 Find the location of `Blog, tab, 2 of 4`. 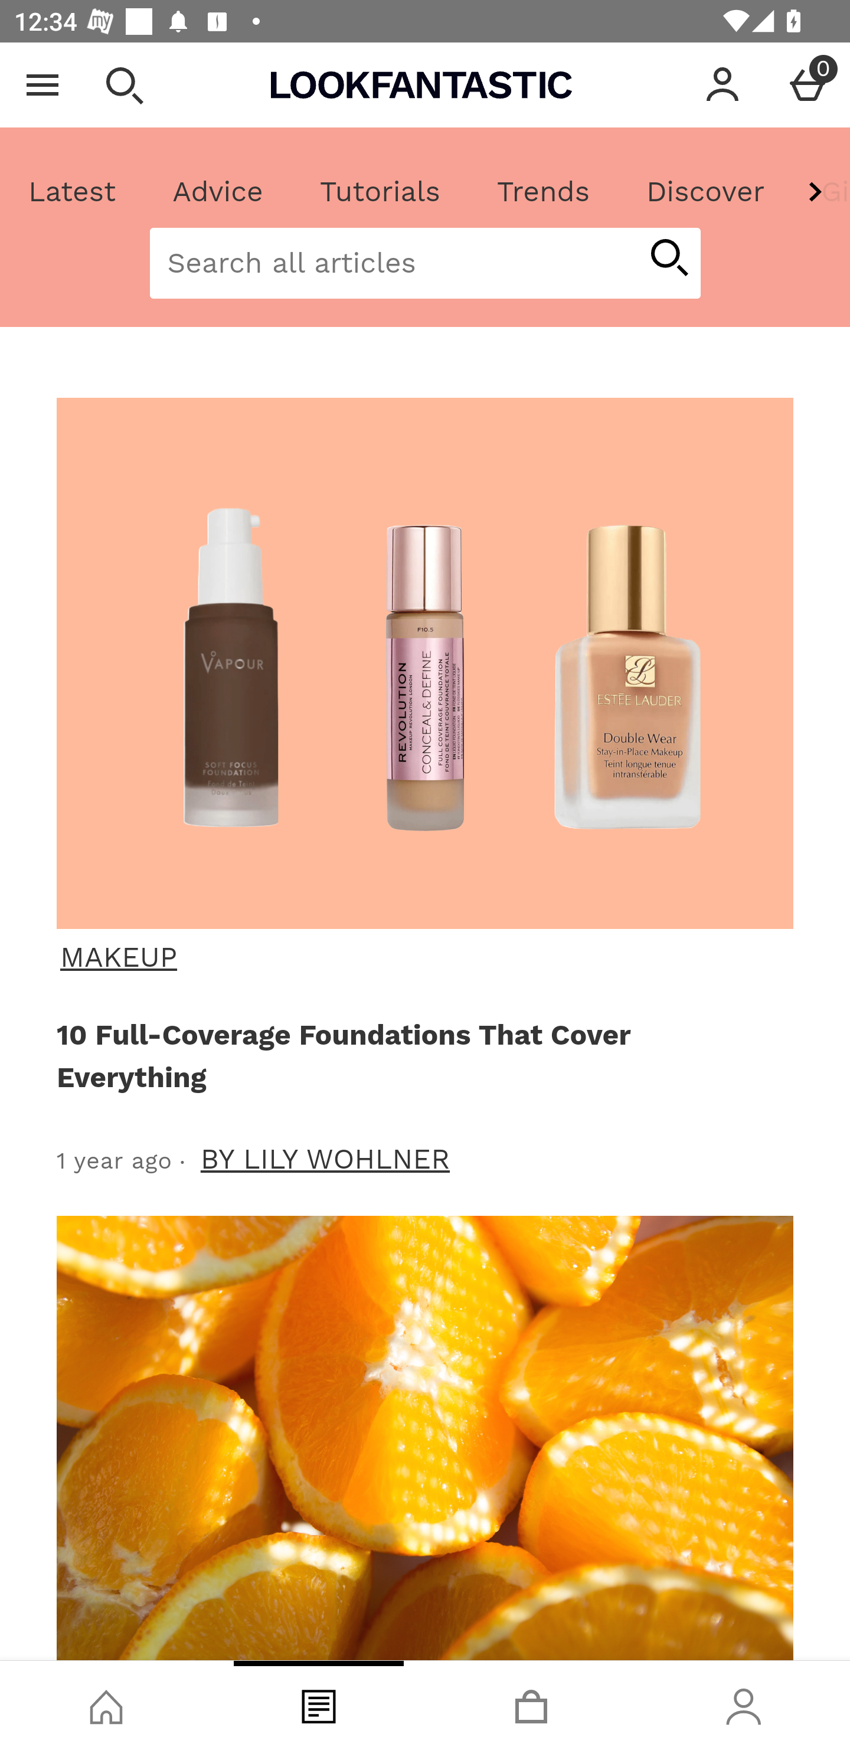

Blog, tab, 2 of 4 is located at coordinates (319, 1704).